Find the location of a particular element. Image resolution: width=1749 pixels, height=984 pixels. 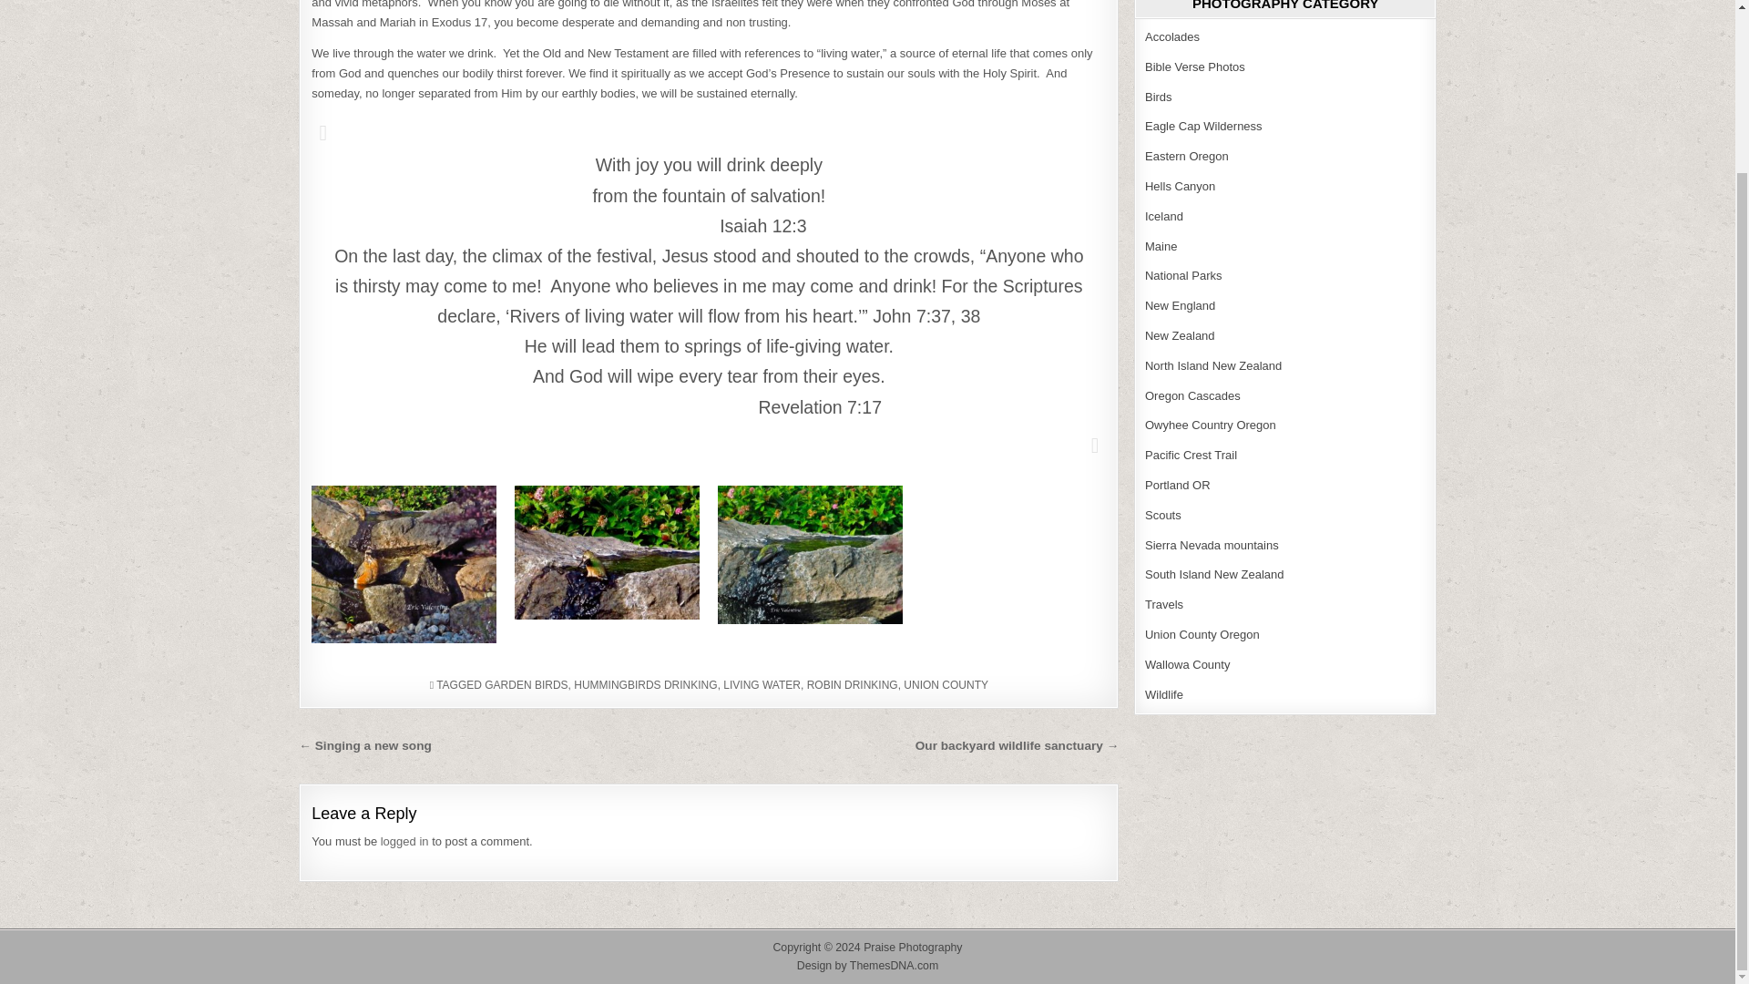

Bible Verse Photos is located at coordinates (1195, 67).